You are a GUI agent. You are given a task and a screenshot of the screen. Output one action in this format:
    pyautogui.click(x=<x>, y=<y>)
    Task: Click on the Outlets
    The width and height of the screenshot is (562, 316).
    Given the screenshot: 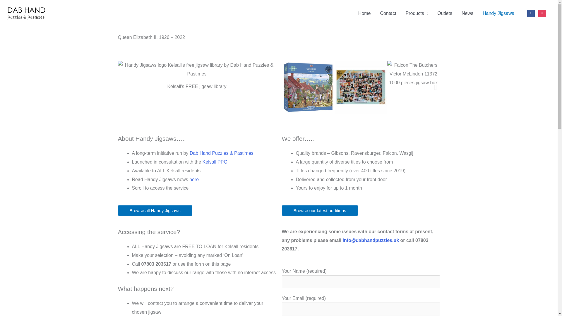 What is the action you would take?
    pyautogui.click(x=445, y=13)
    